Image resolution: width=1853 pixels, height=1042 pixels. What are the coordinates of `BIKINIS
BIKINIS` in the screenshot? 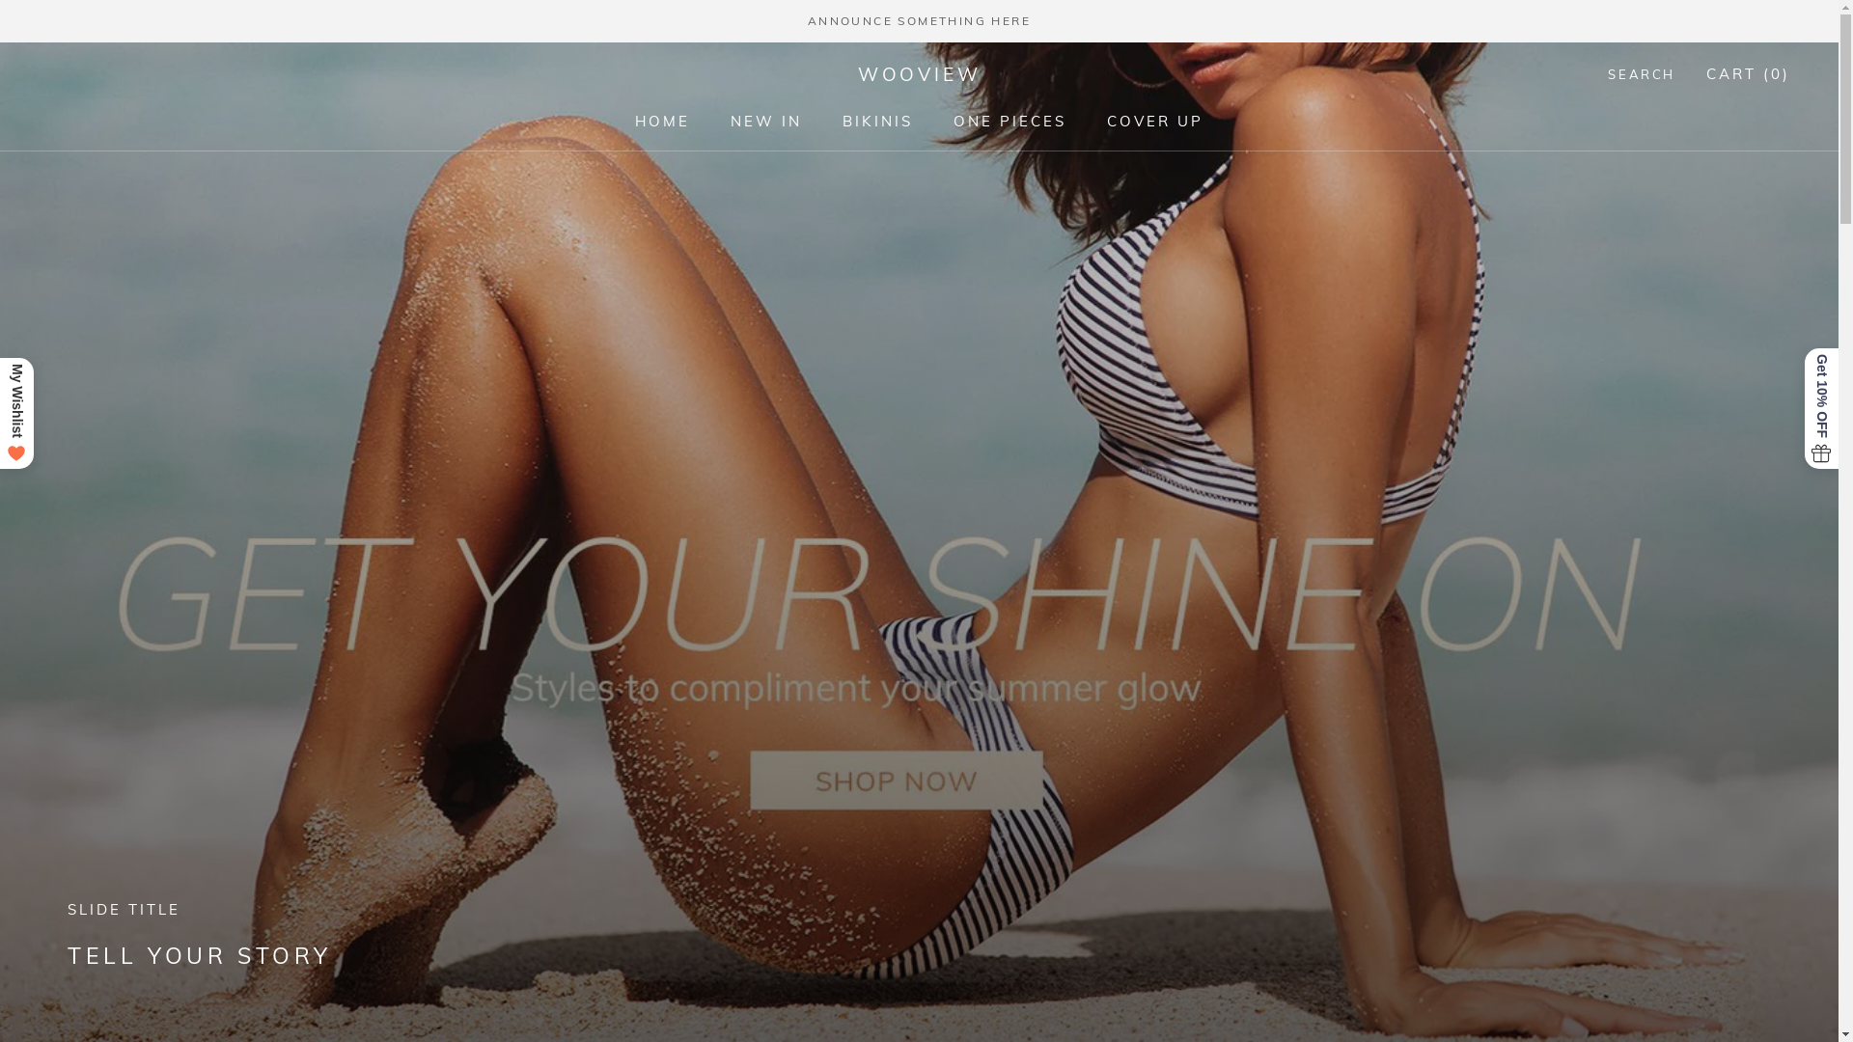 It's located at (878, 122).